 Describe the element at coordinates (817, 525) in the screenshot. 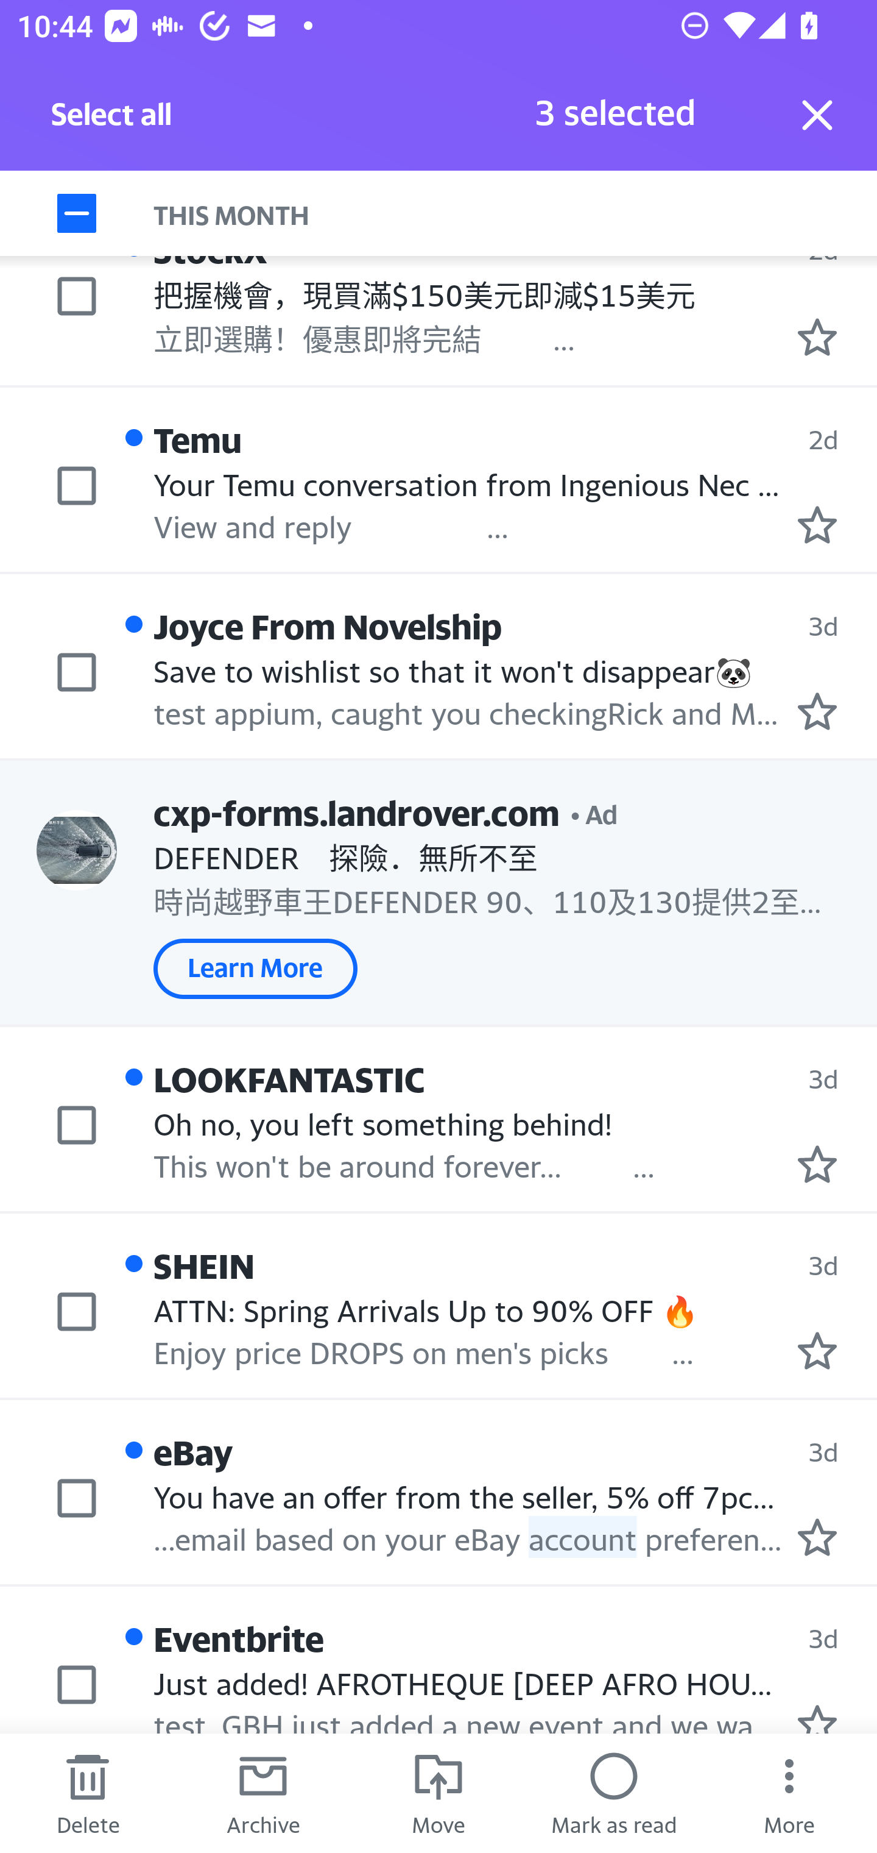

I see `Mark as starred.` at that location.